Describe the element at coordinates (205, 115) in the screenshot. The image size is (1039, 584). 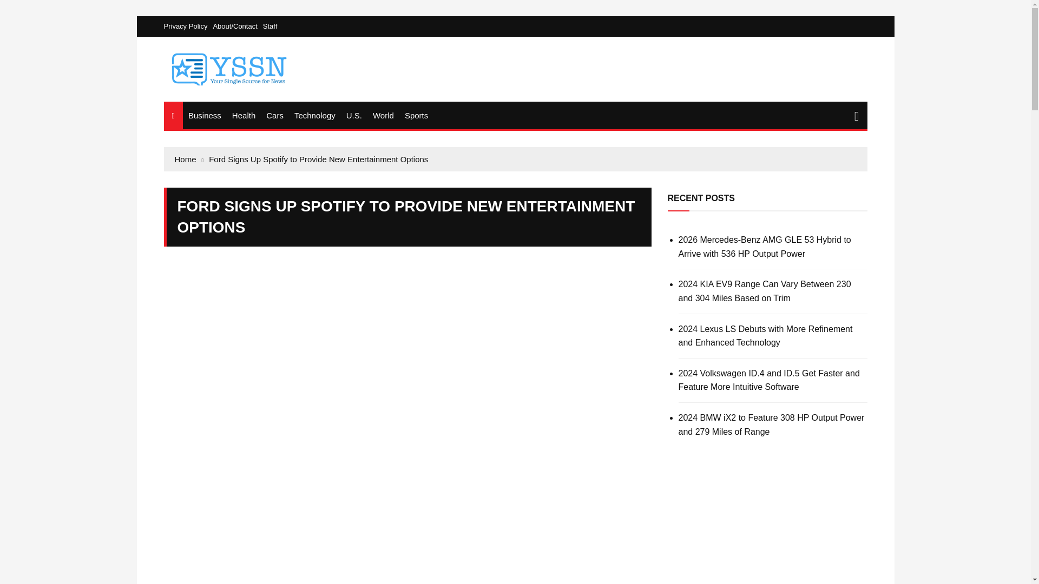
I see `Business` at that location.